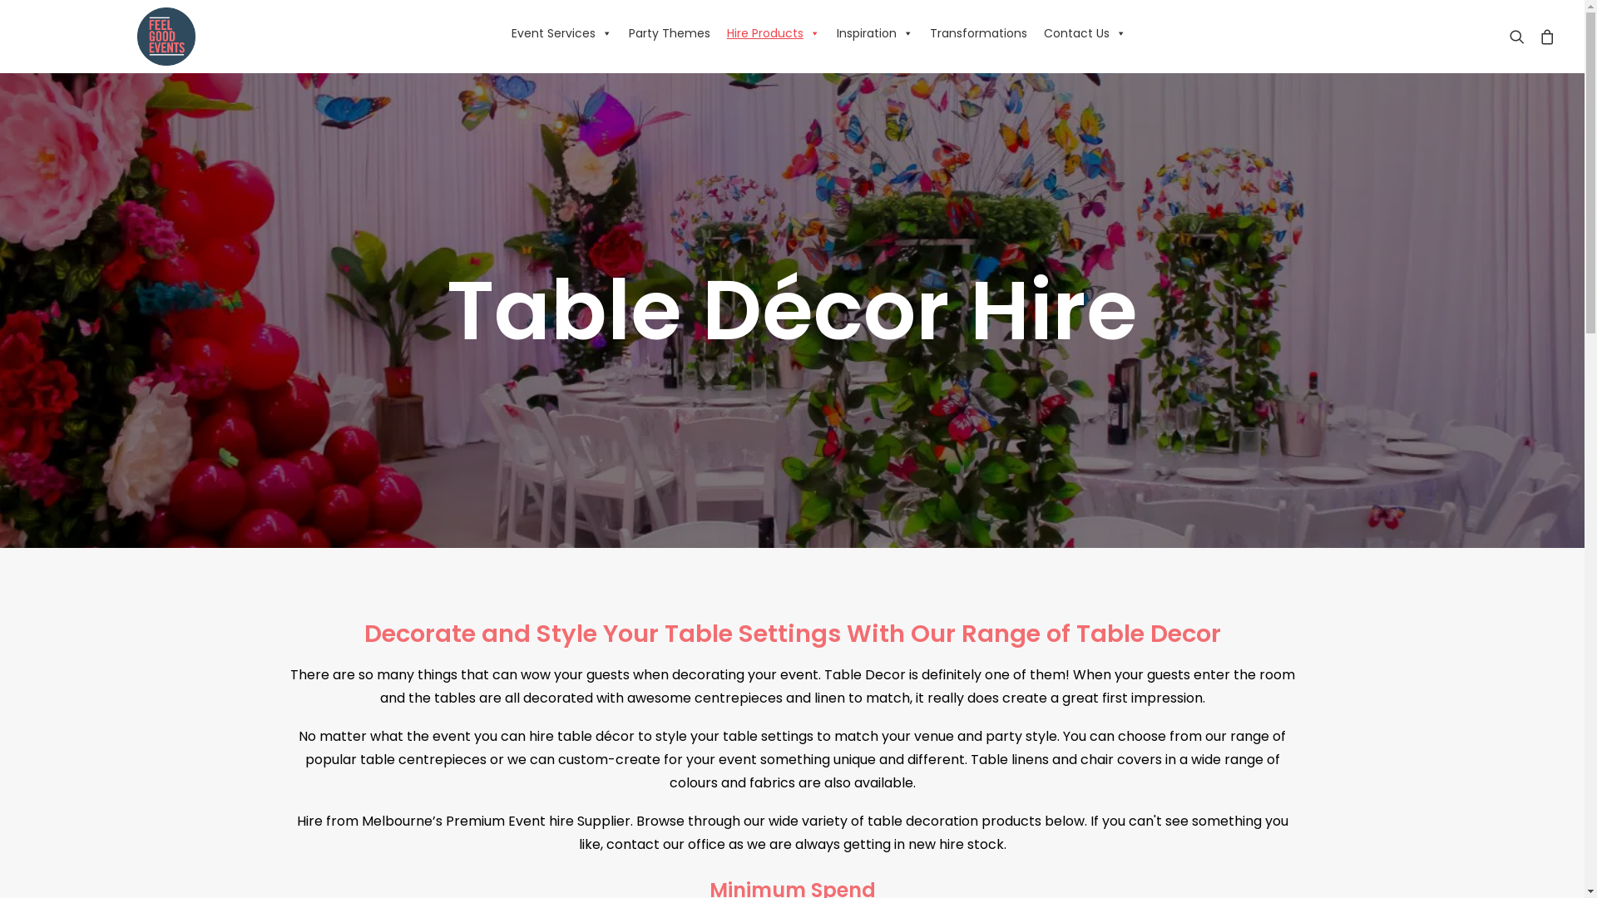  Describe the element at coordinates (562, 33) in the screenshot. I see `Event Services` at that location.